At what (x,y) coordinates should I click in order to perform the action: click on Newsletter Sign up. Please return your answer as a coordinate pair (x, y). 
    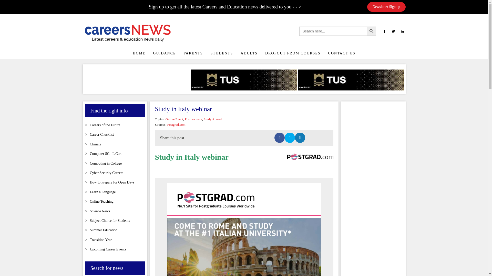
    Looking at the image, I should click on (386, 7).